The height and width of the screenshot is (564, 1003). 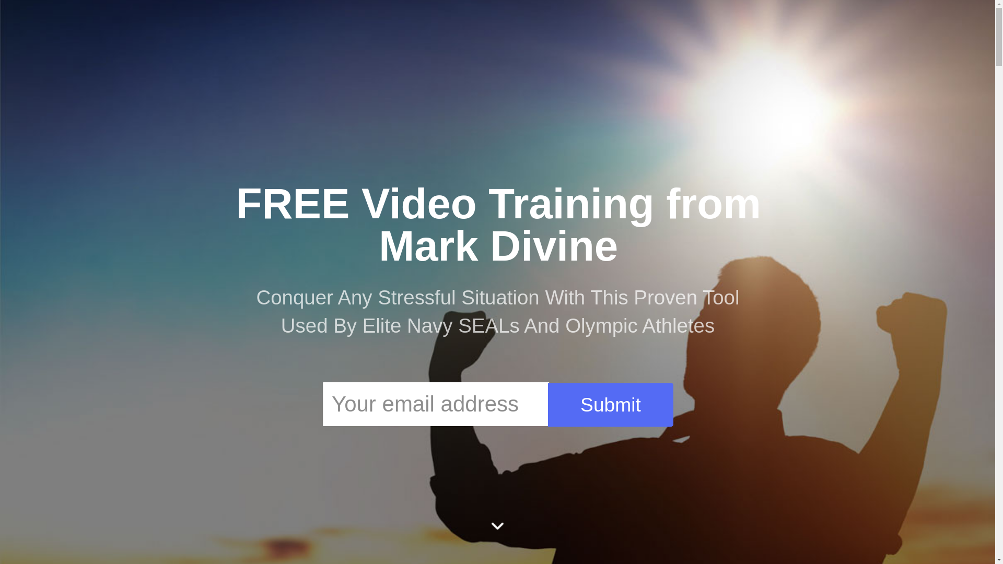 What do you see at coordinates (528, 53) in the screenshot?
I see `Coaching` at bounding box center [528, 53].